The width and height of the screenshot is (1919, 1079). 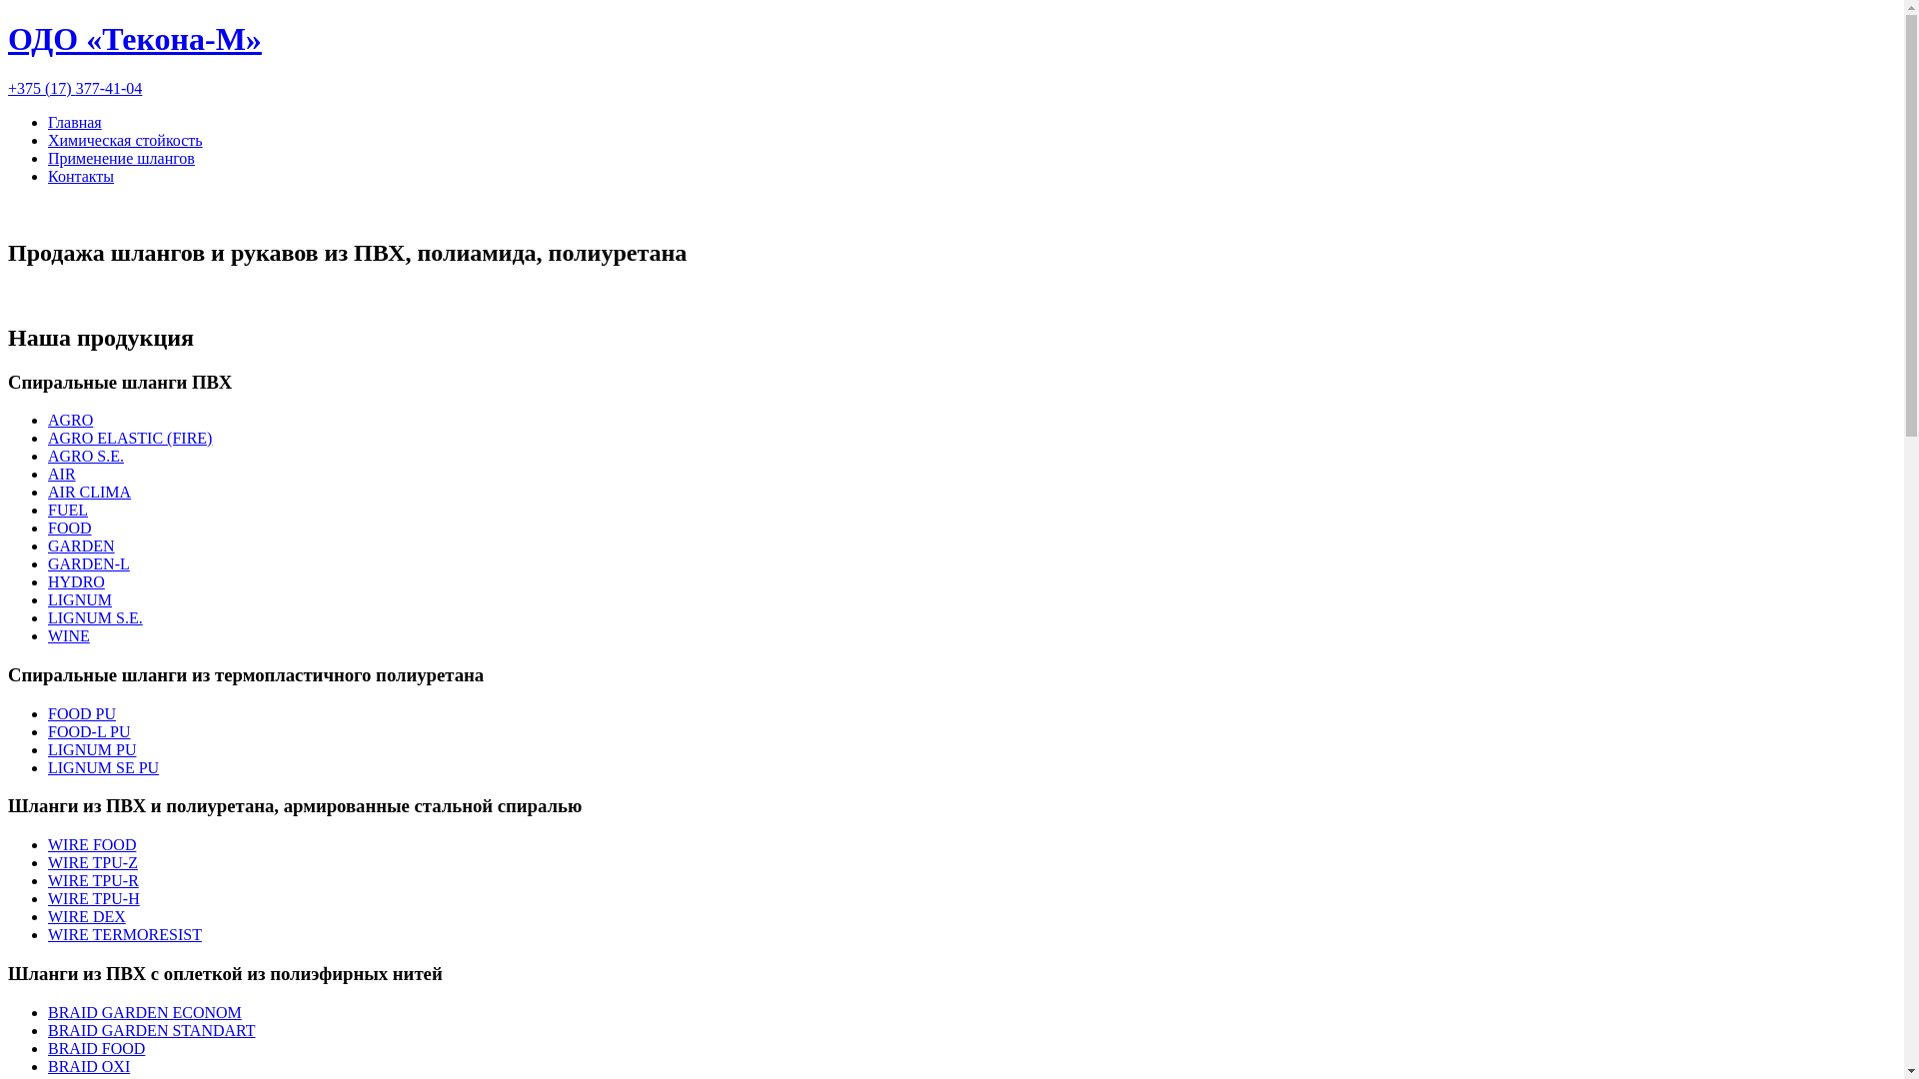 I want to click on AIR, so click(x=62, y=474).